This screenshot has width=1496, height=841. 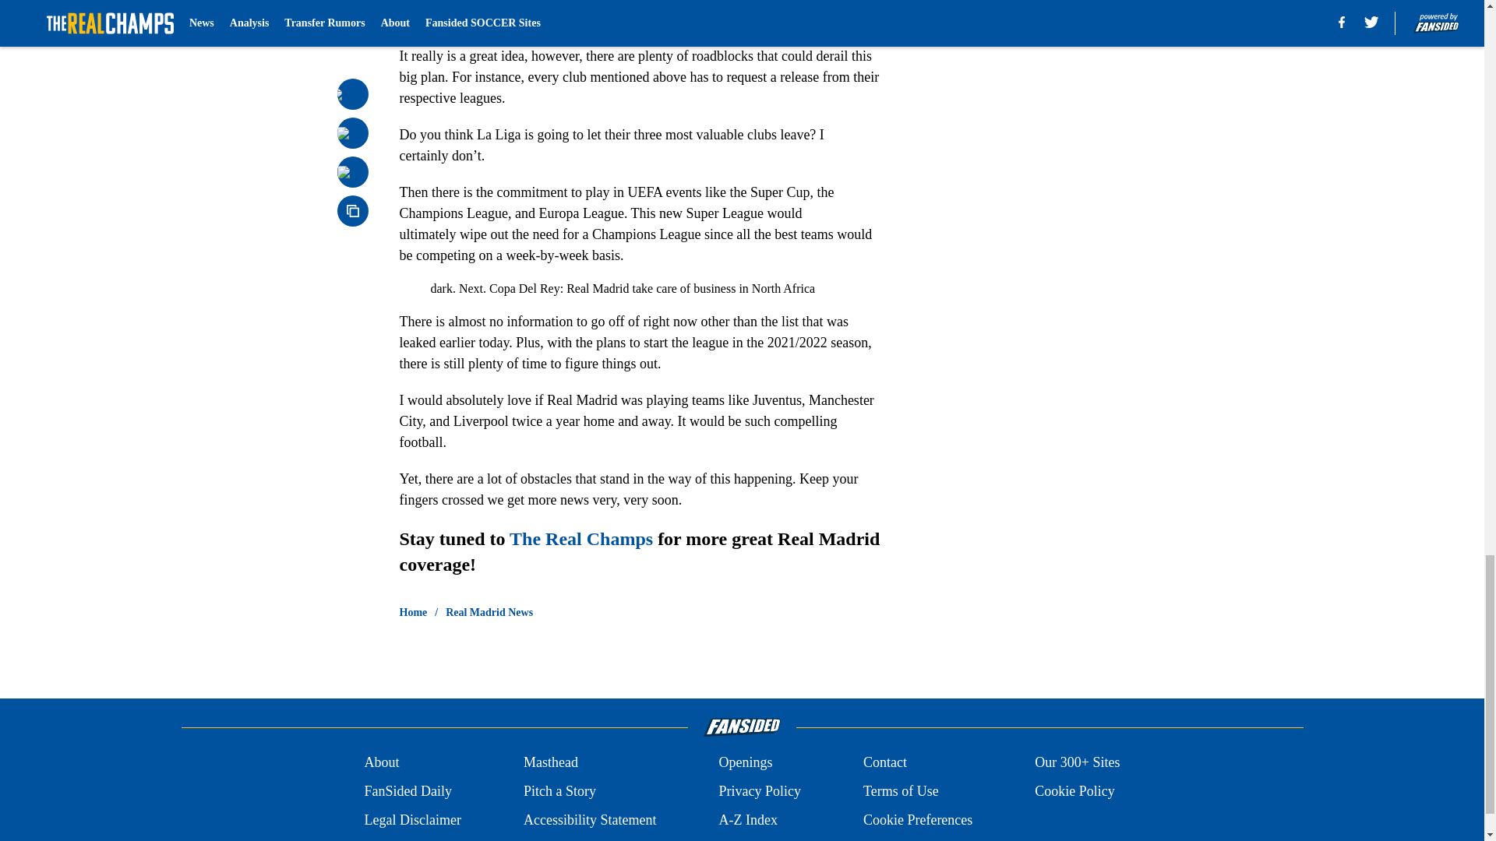 I want to click on Cookie Preferences, so click(x=918, y=821).